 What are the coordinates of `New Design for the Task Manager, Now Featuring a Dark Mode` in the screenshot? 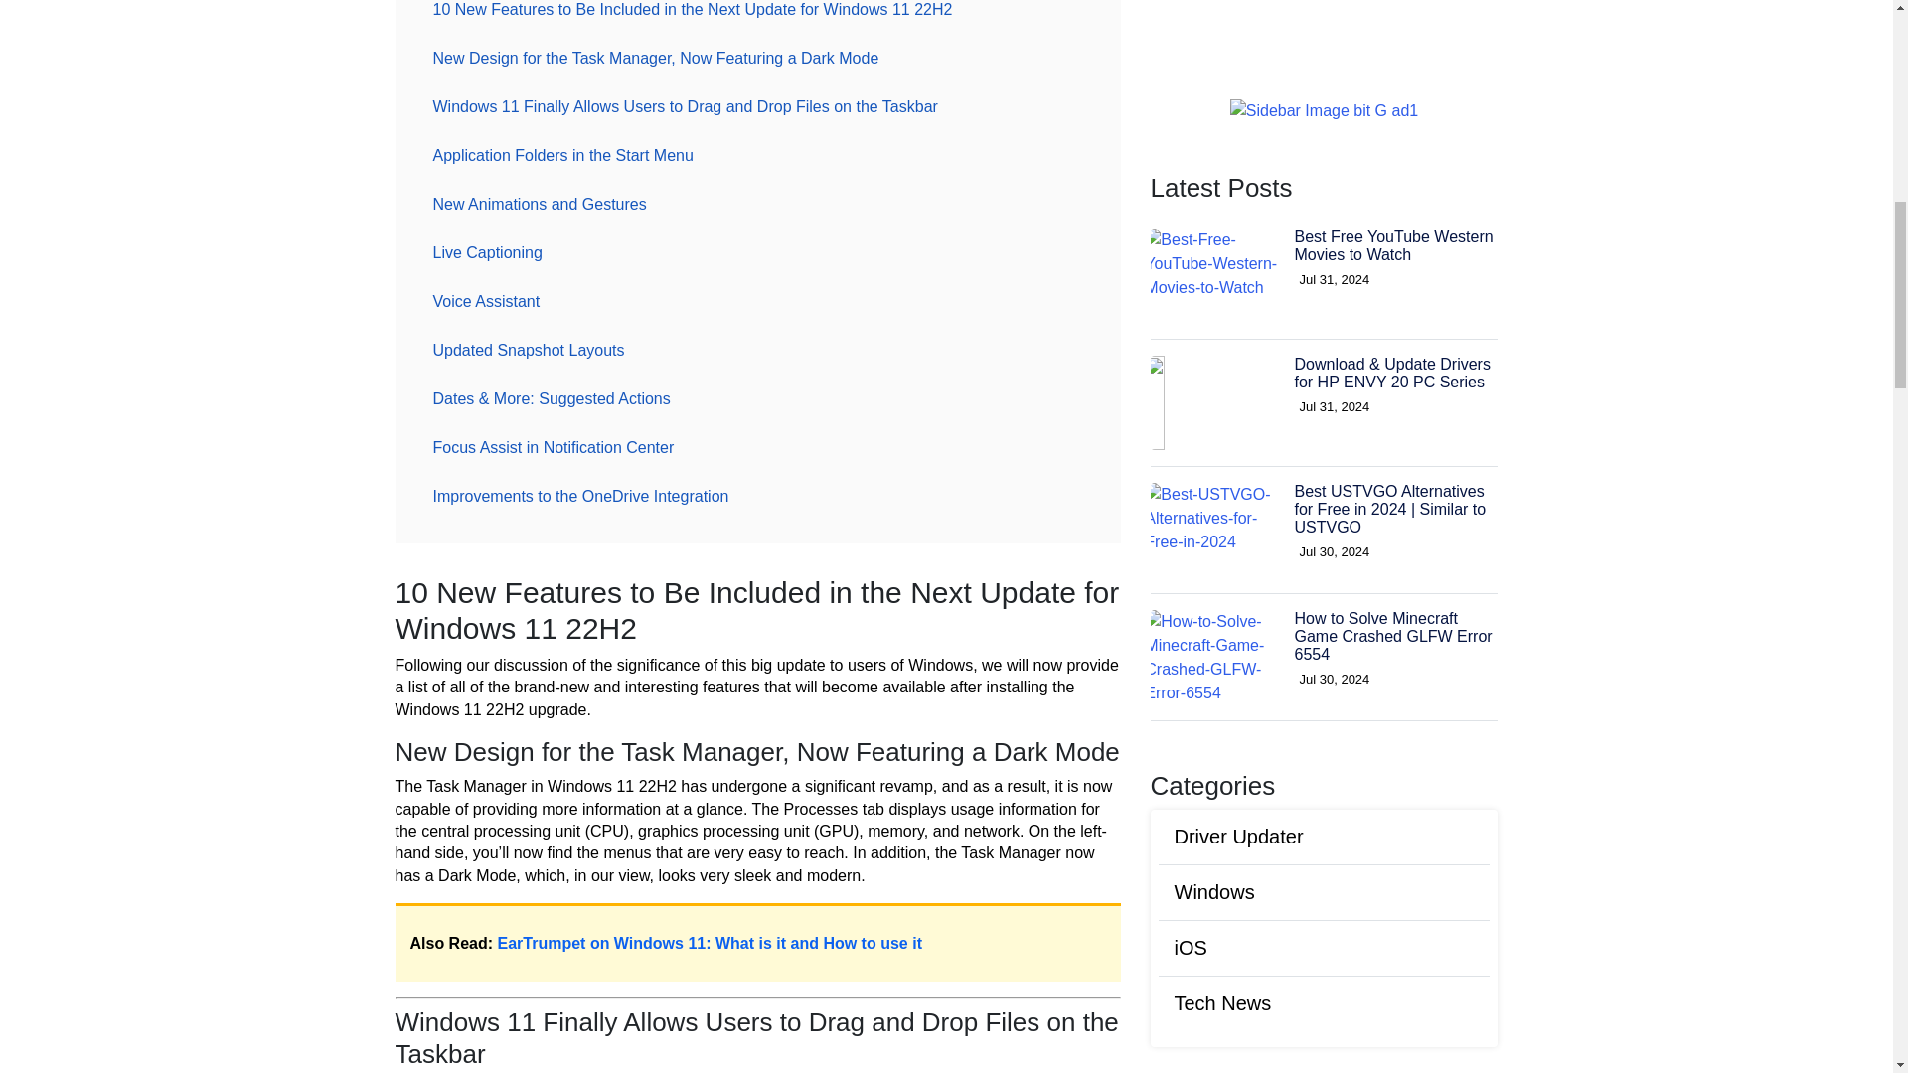 It's located at (656, 58).